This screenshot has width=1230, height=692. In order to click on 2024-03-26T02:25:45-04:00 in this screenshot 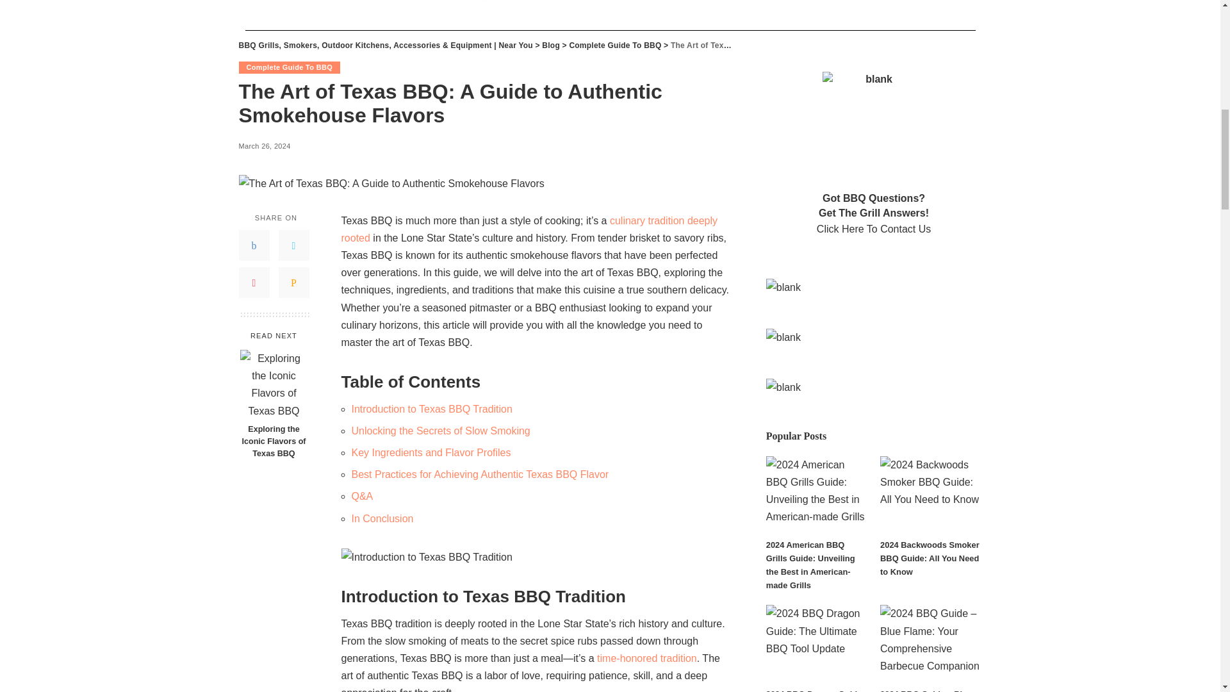, I will do `click(264, 146)`.